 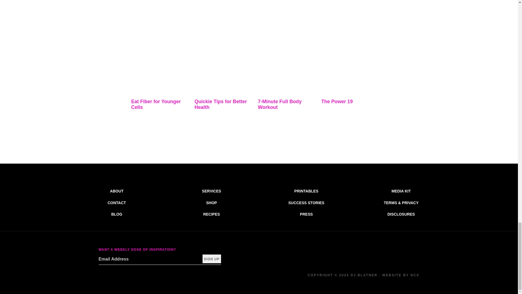 I want to click on Sign up, so click(x=212, y=259).